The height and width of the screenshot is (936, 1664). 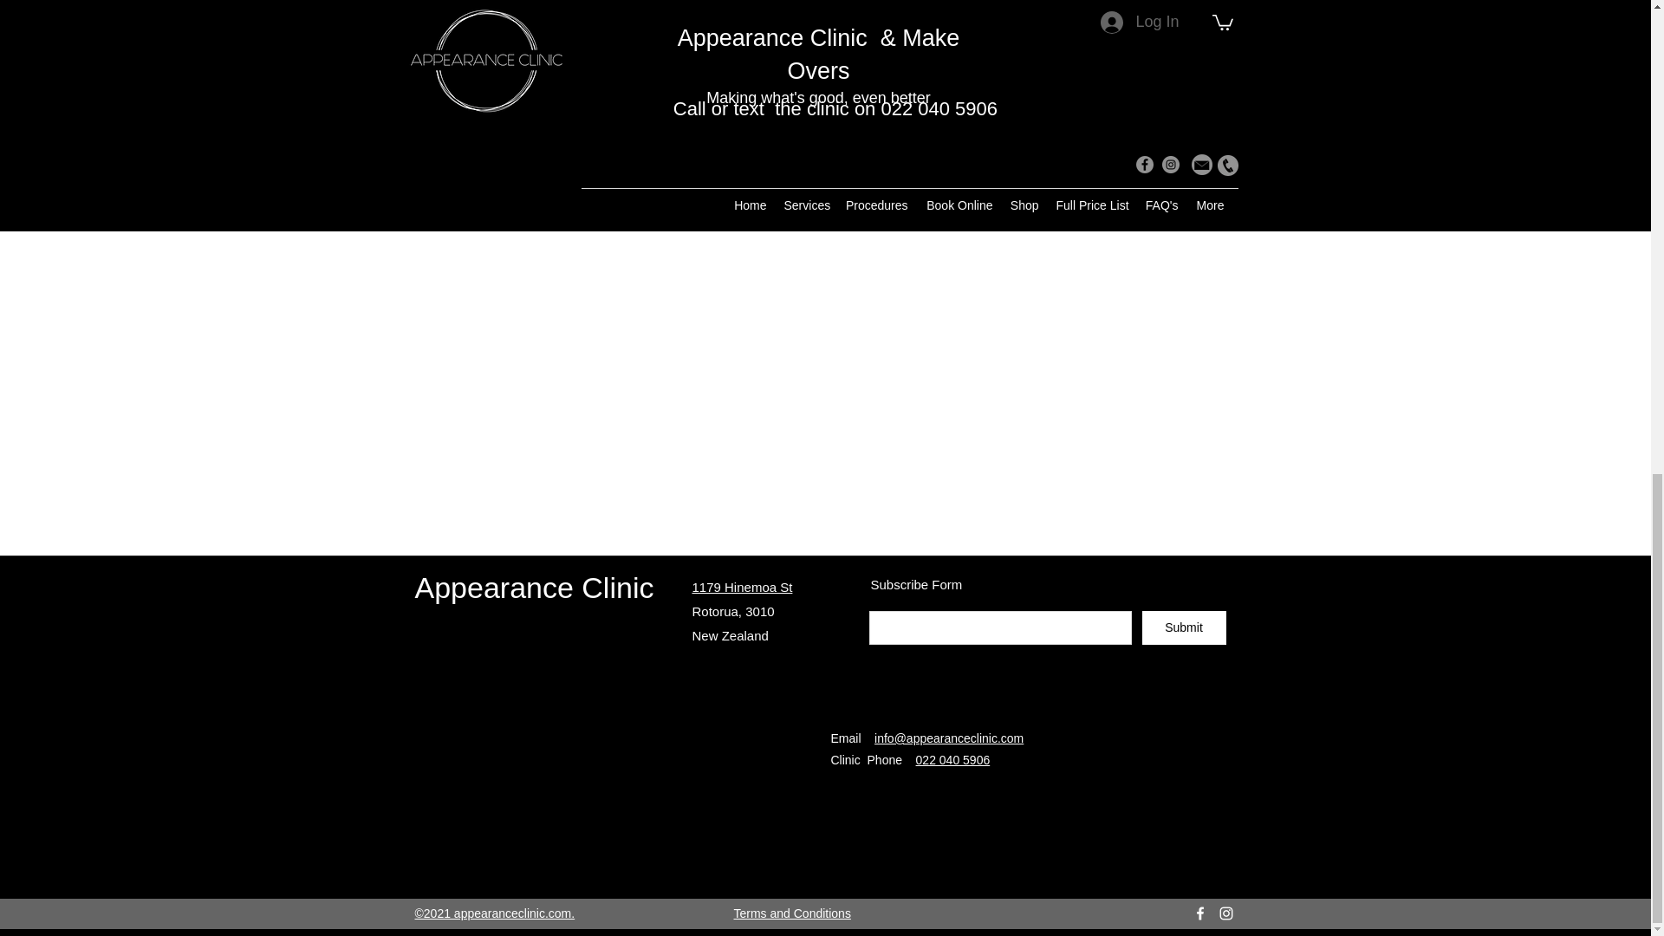 I want to click on Appearance Clinic, so click(x=534, y=587).